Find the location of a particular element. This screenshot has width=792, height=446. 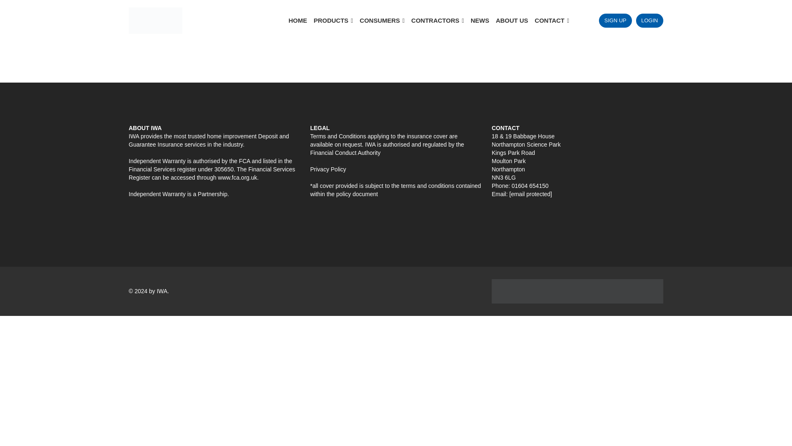

LOGIN is located at coordinates (649, 21).